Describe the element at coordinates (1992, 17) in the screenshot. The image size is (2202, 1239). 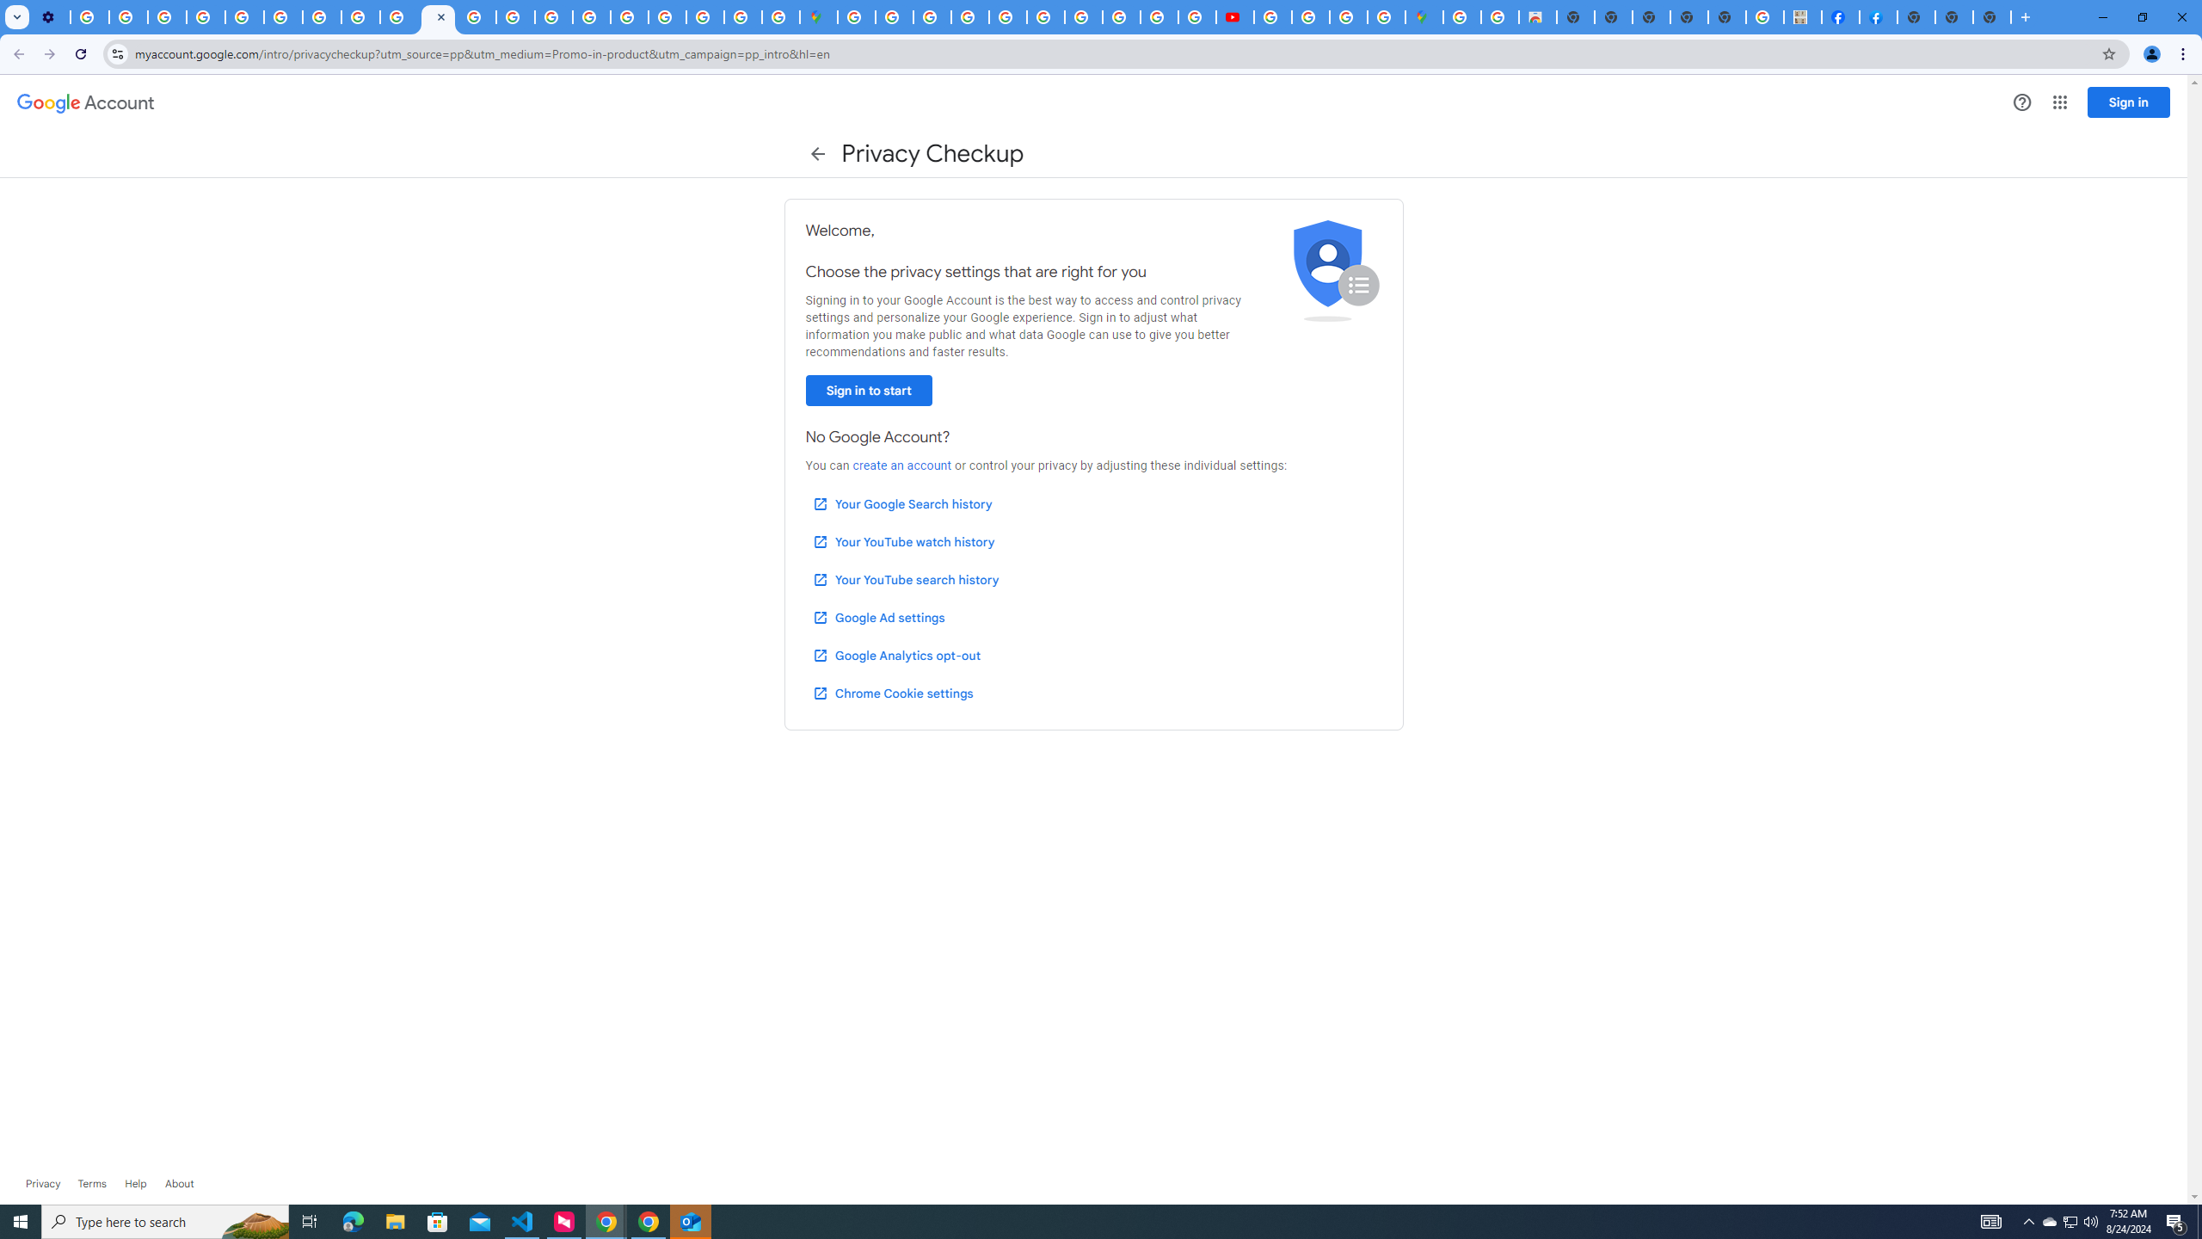
I see `New Tab` at that location.